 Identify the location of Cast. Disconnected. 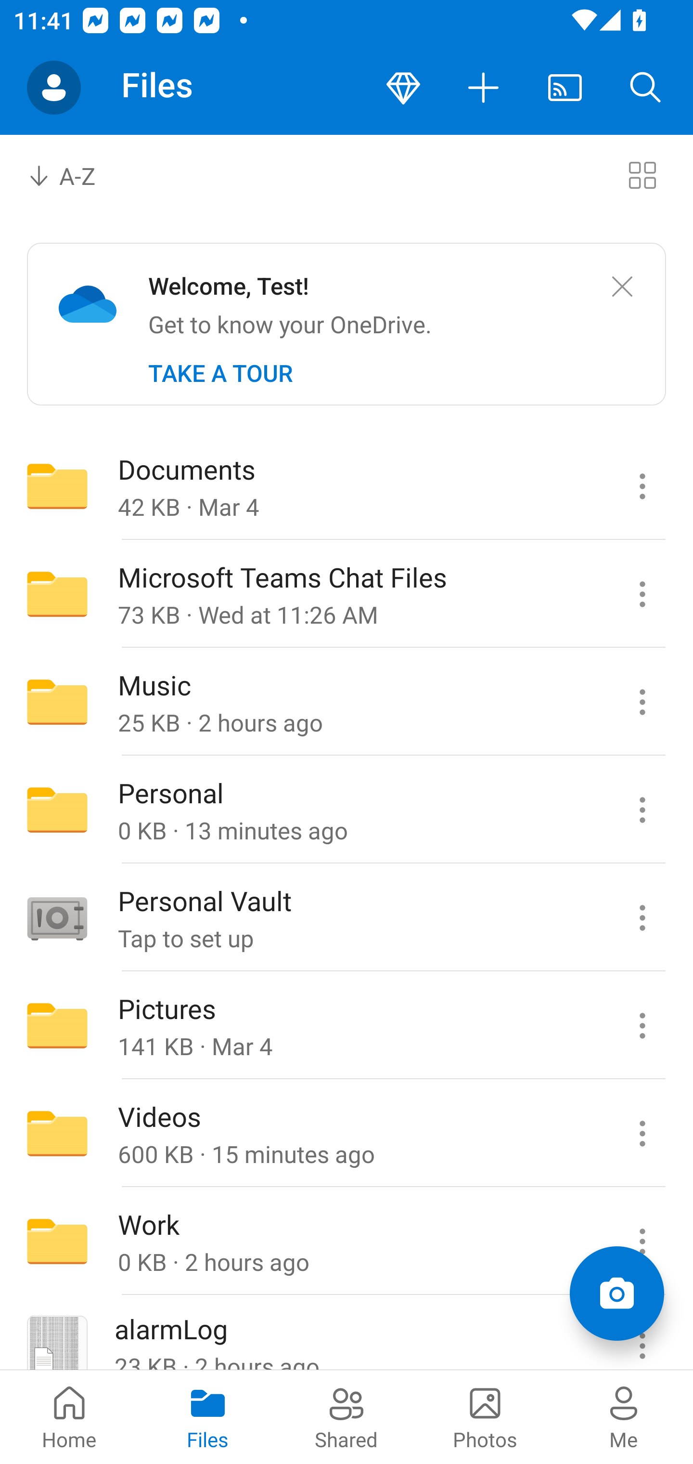
(565, 88).